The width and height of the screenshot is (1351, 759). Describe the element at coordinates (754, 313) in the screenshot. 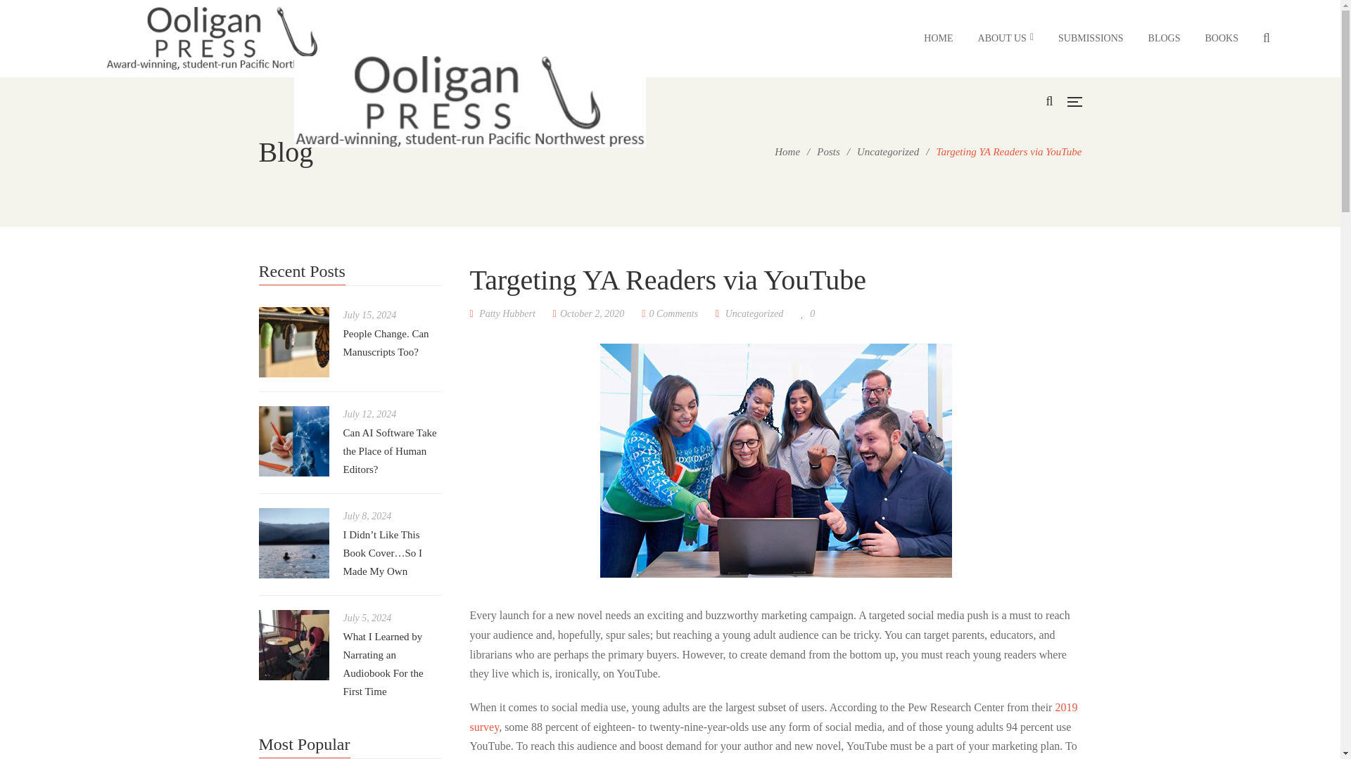

I see `Uncategorized` at that location.